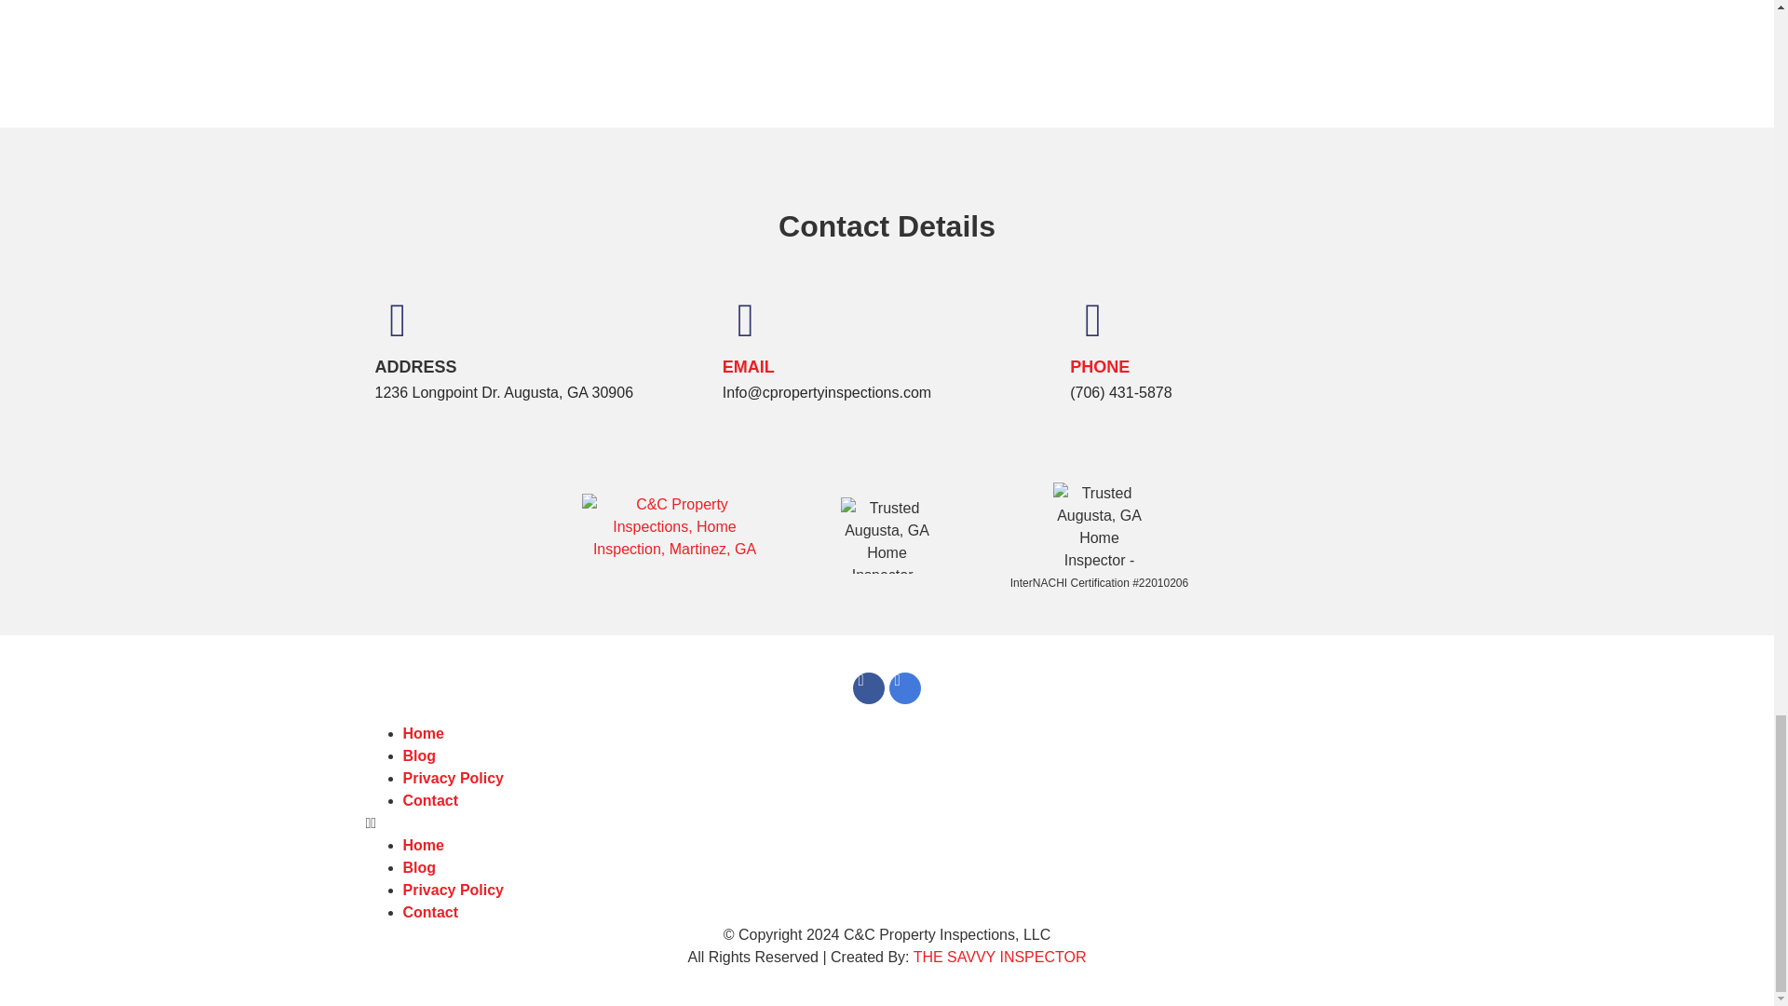  Describe the element at coordinates (430, 912) in the screenshot. I see `Contact` at that location.